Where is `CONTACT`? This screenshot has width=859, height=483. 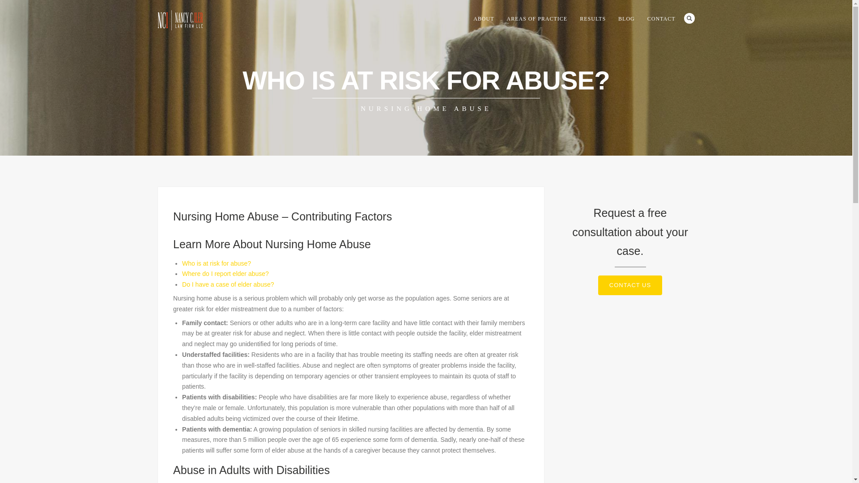 CONTACT is located at coordinates (661, 19).